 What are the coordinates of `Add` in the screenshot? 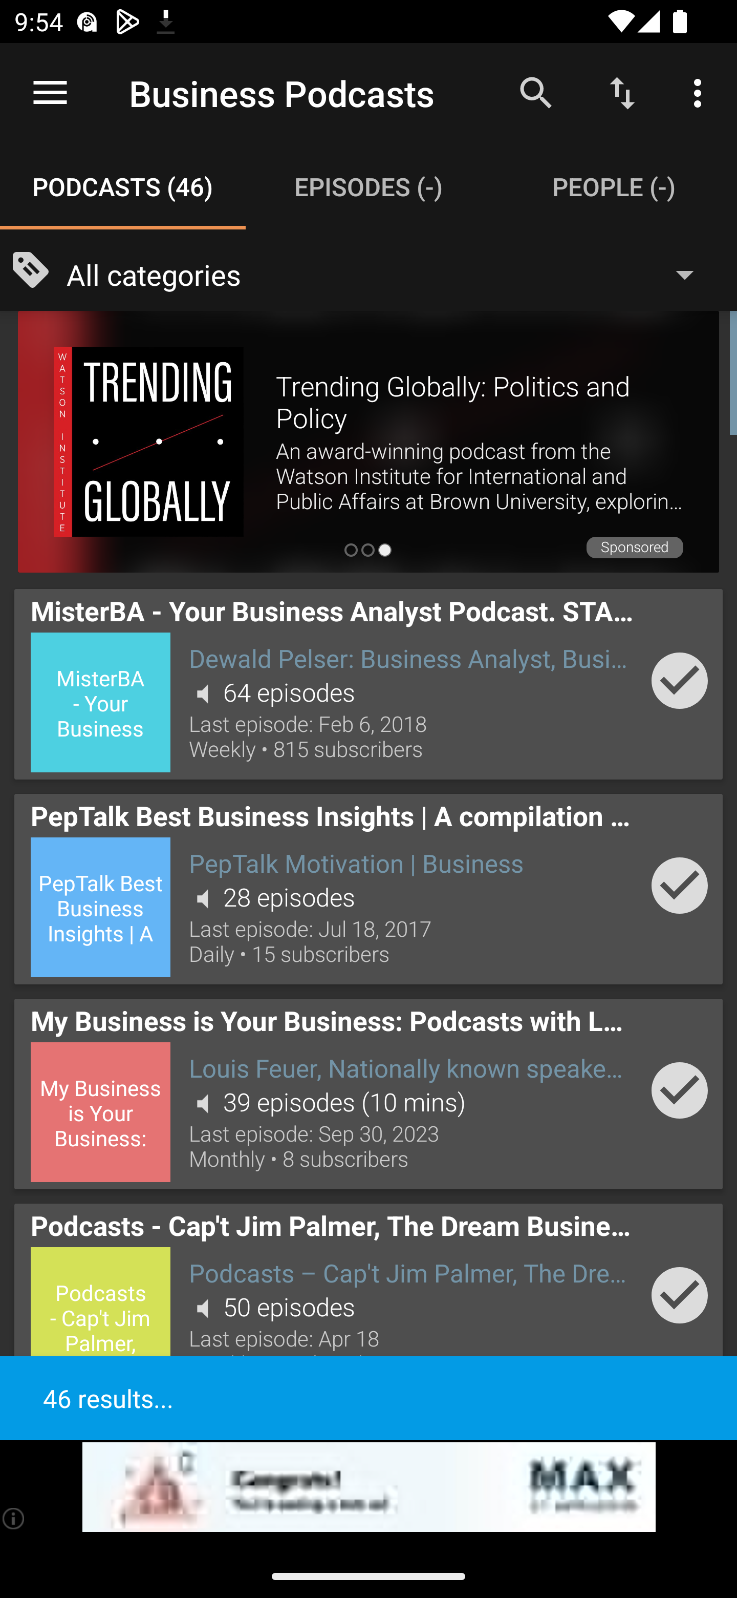 It's located at (680, 680).